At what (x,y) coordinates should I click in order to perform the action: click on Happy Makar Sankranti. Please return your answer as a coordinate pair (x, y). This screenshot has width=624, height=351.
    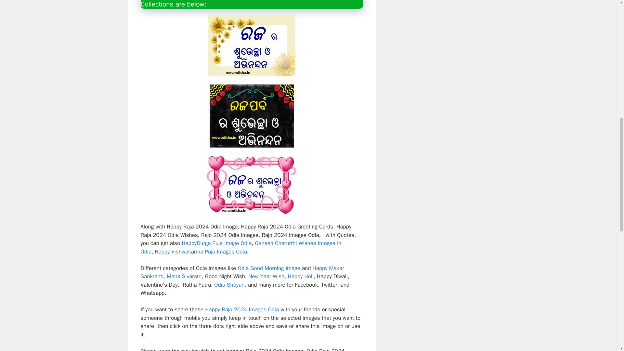
    Looking at the image, I should click on (242, 272).